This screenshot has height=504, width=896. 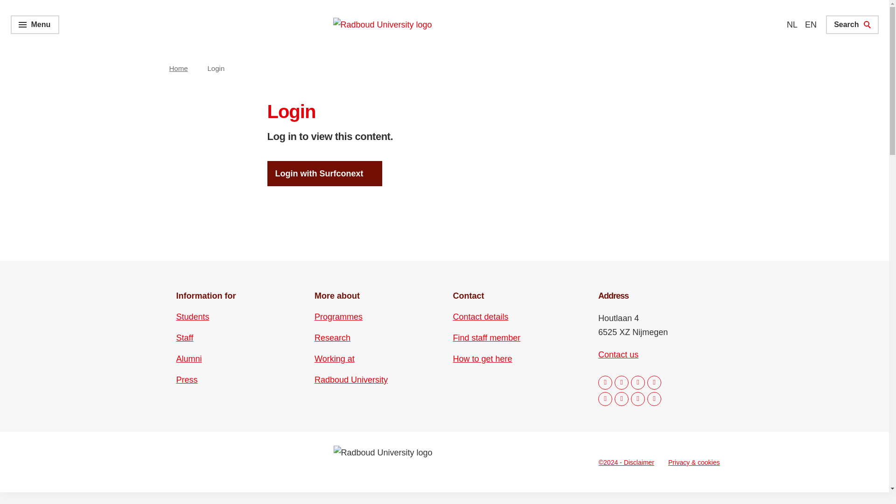 What do you see at coordinates (622, 382) in the screenshot?
I see `Instagram` at bounding box center [622, 382].